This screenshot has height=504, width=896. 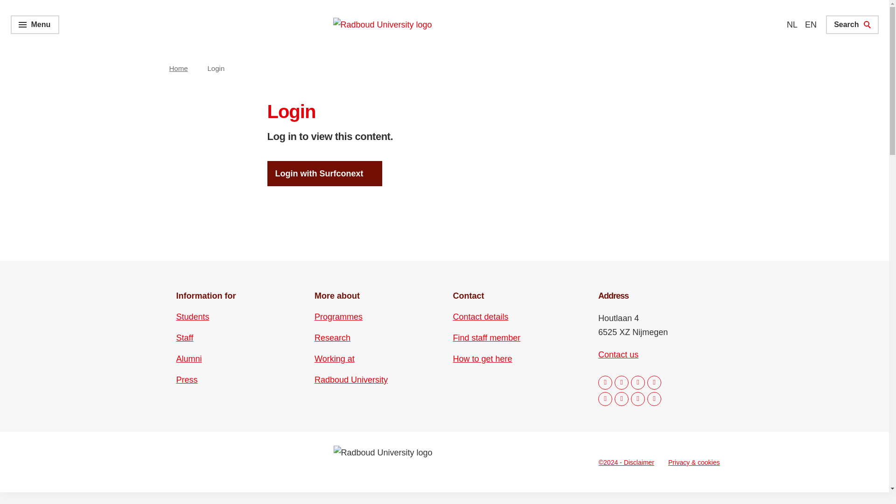 What do you see at coordinates (622, 382) in the screenshot?
I see `Instagram` at bounding box center [622, 382].